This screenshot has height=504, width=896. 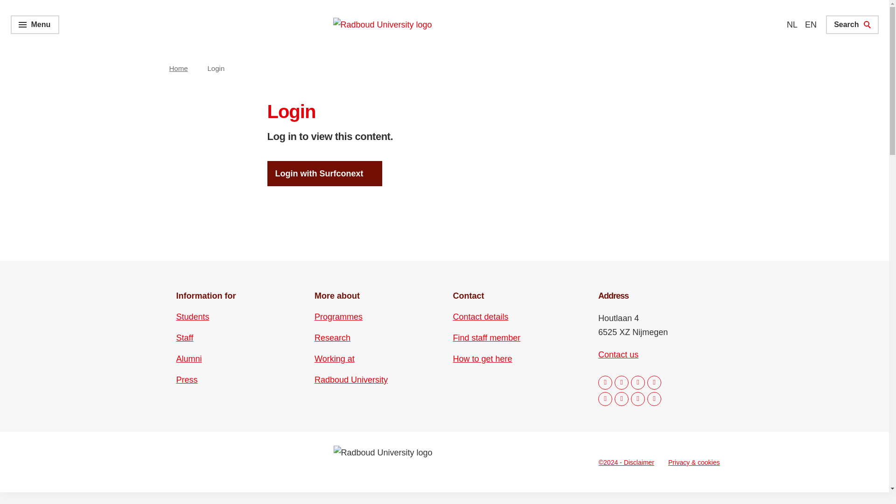 What do you see at coordinates (622, 382) in the screenshot?
I see `Instagram` at bounding box center [622, 382].